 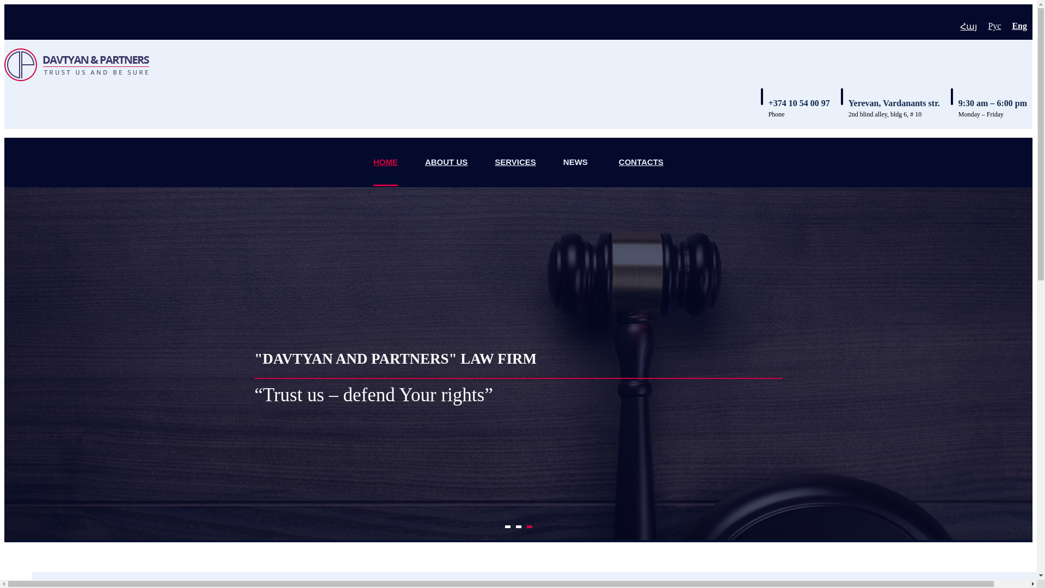 What do you see at coordinates (515, 162) in the screenshot?
I see `SERVICES` at bounding box center [515, 162].